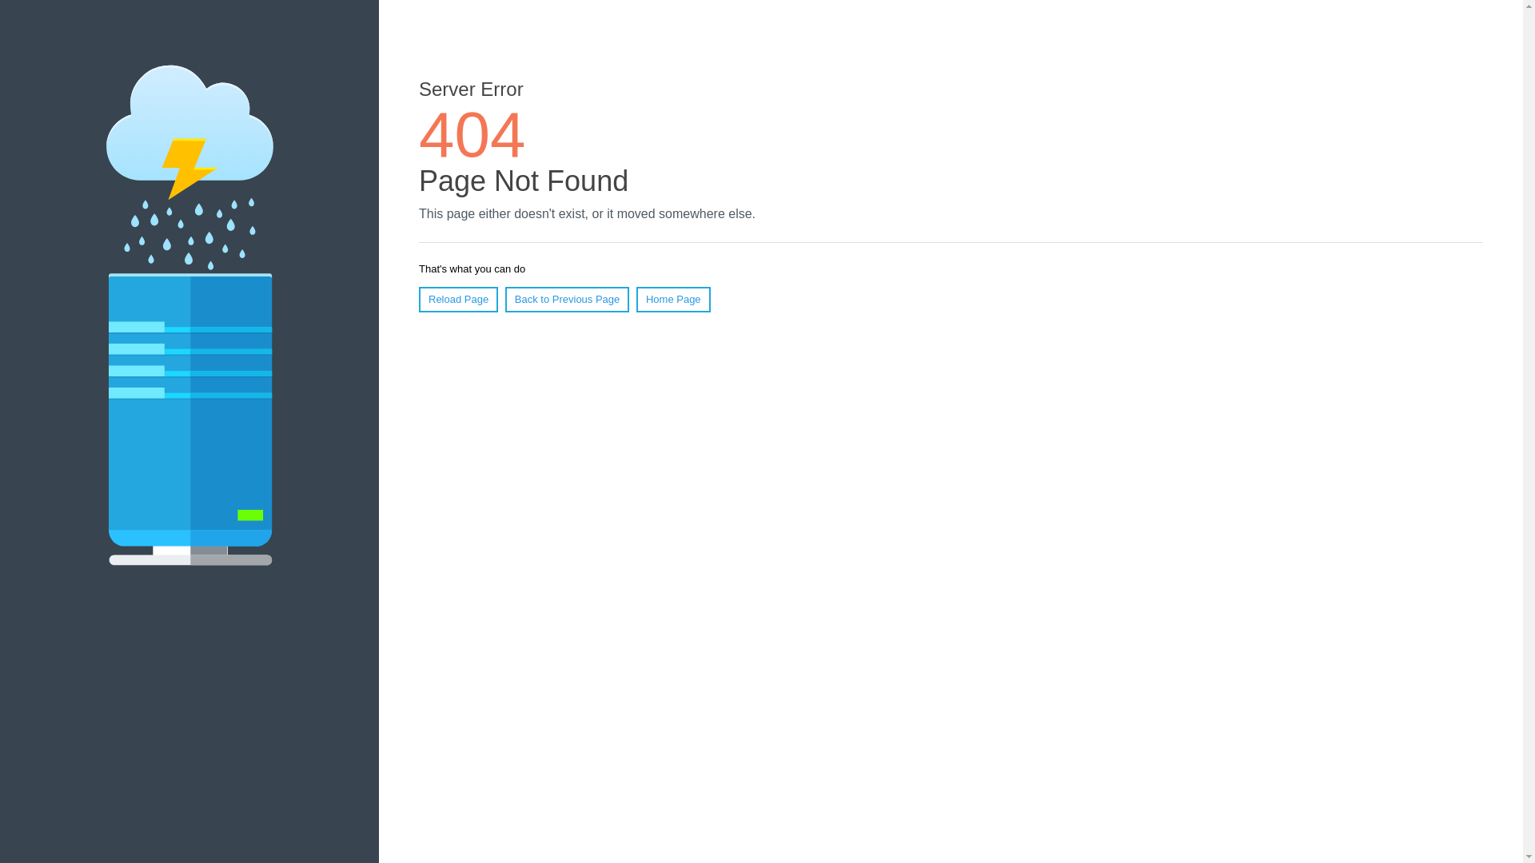  I want to click on Reload Page, so click(459, 300).